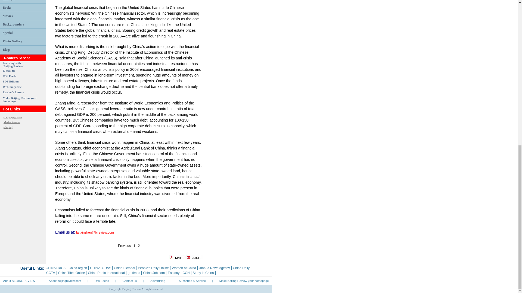  What do you see at coordinates (7, 50) in the screenshot?
I see `E-mail us` at bounding box center [7, 50].